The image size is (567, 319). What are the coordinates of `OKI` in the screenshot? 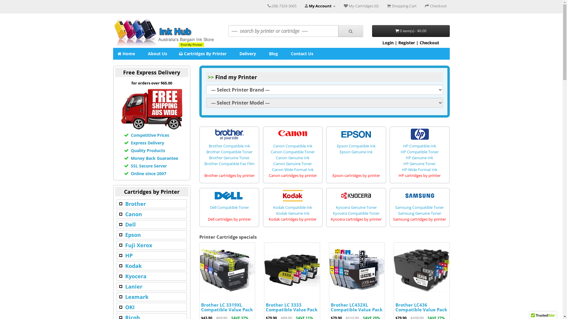 It's located at (130, 307).